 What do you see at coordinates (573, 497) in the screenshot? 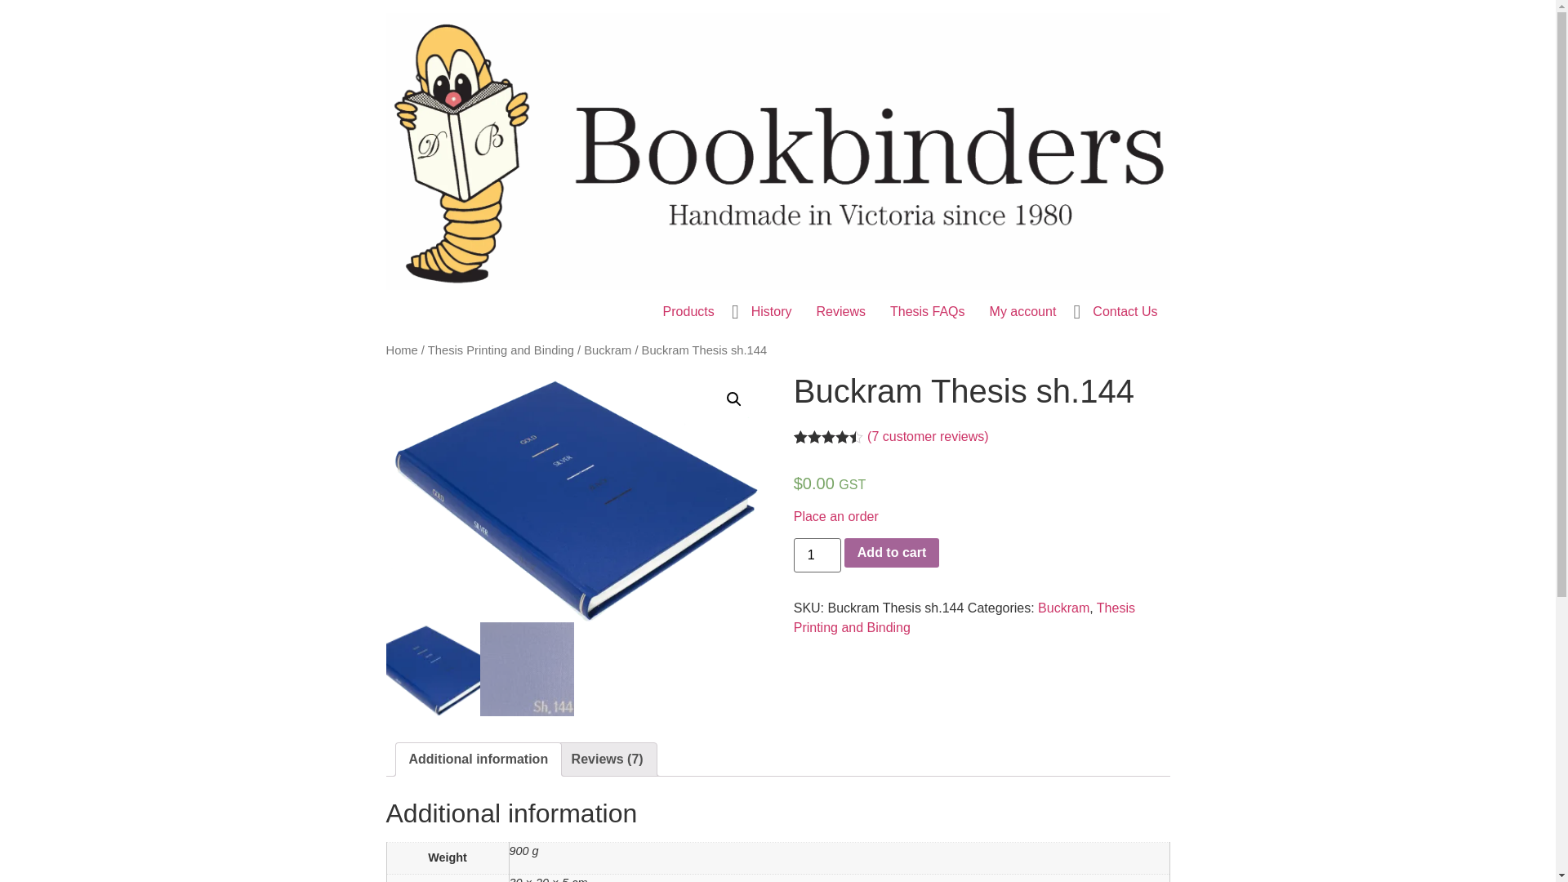
I see `buckram_sh.144` at bounding box center [573, 497].